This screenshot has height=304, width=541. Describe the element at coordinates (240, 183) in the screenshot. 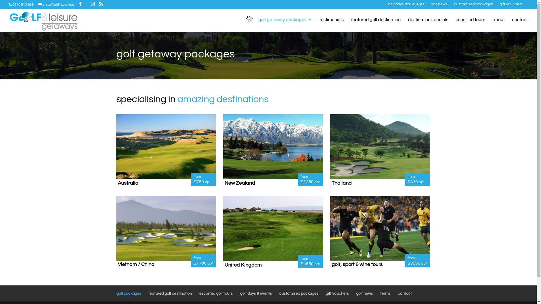

I see `New Zealand` at that location.